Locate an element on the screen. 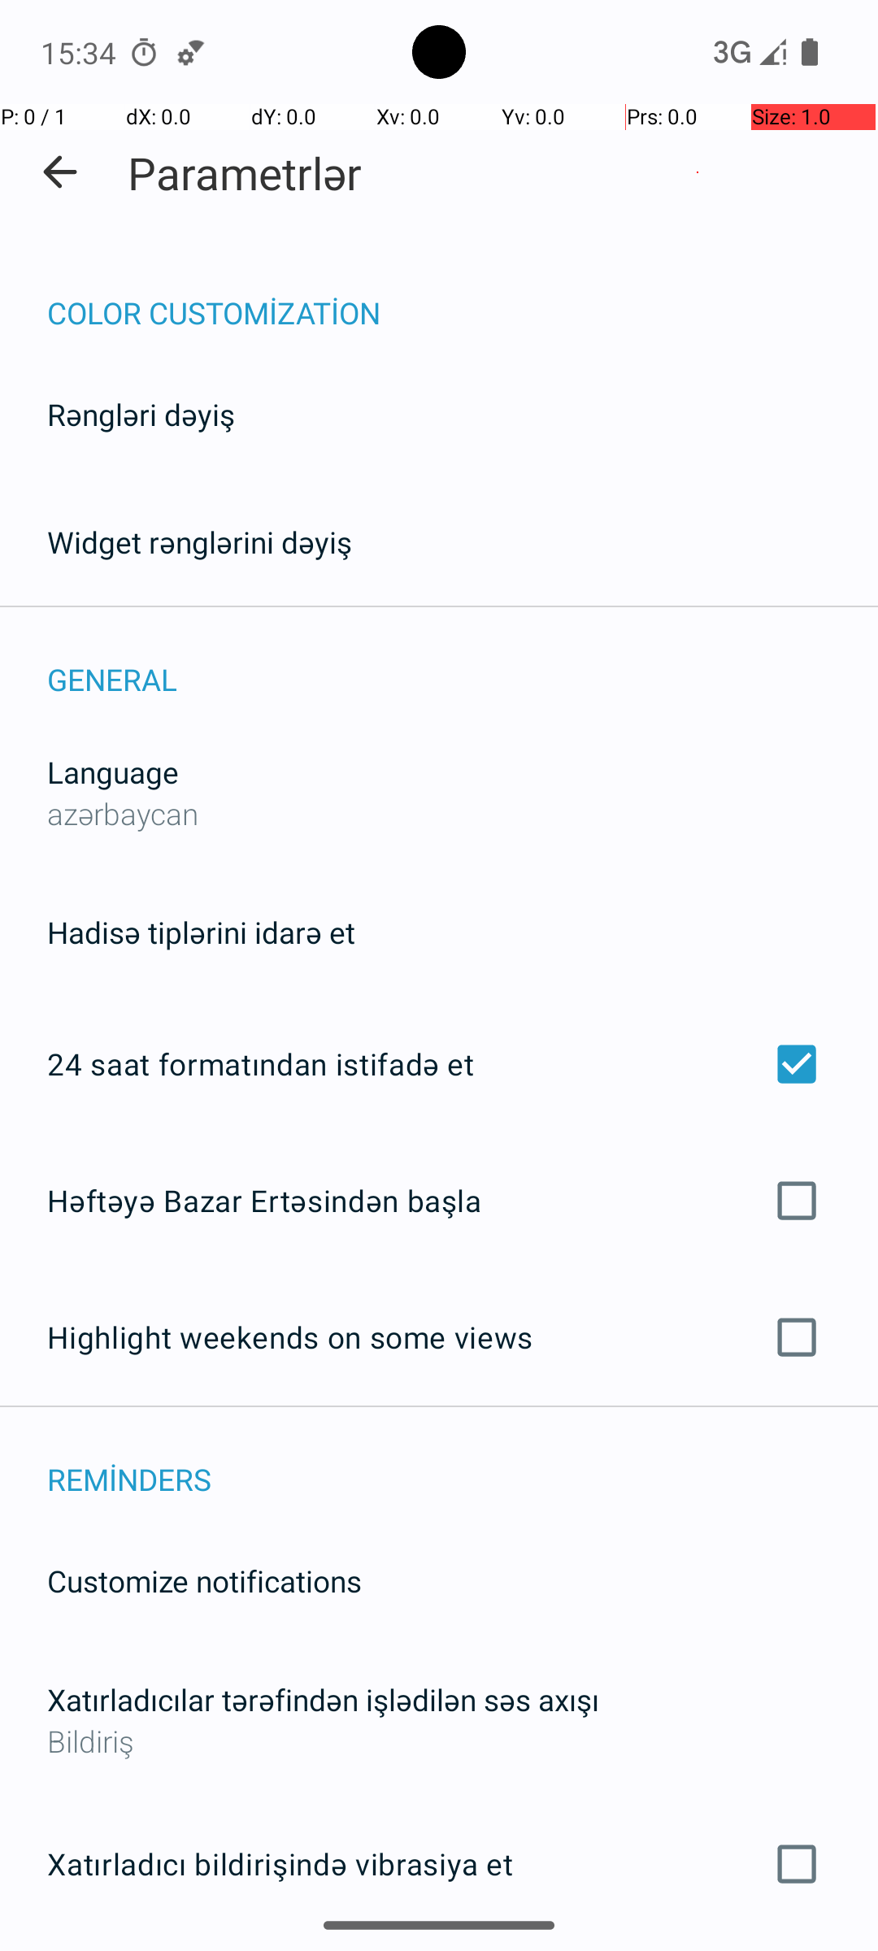 The height and width of the screenshot is (1951, 878). Bildiriş is located at coordinates (439, 1741).